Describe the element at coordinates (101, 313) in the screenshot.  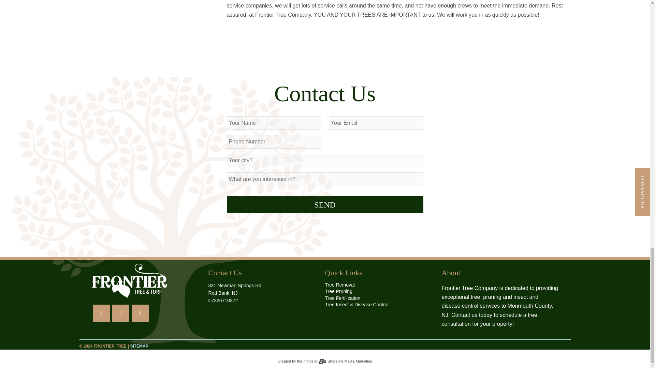
I see `Frontier Tree Facebook` at that location.